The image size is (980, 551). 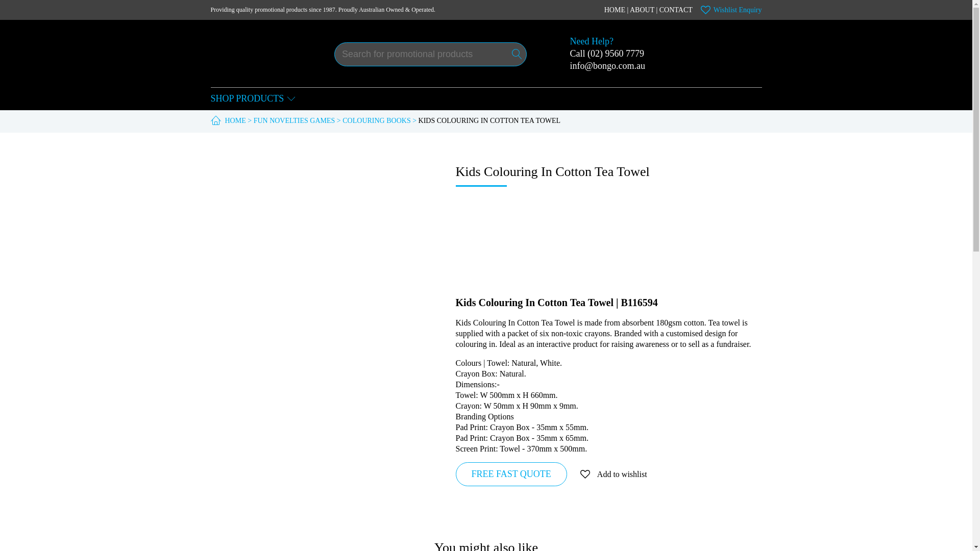 I want to click on ABOUT, so click(x=642, y=10).